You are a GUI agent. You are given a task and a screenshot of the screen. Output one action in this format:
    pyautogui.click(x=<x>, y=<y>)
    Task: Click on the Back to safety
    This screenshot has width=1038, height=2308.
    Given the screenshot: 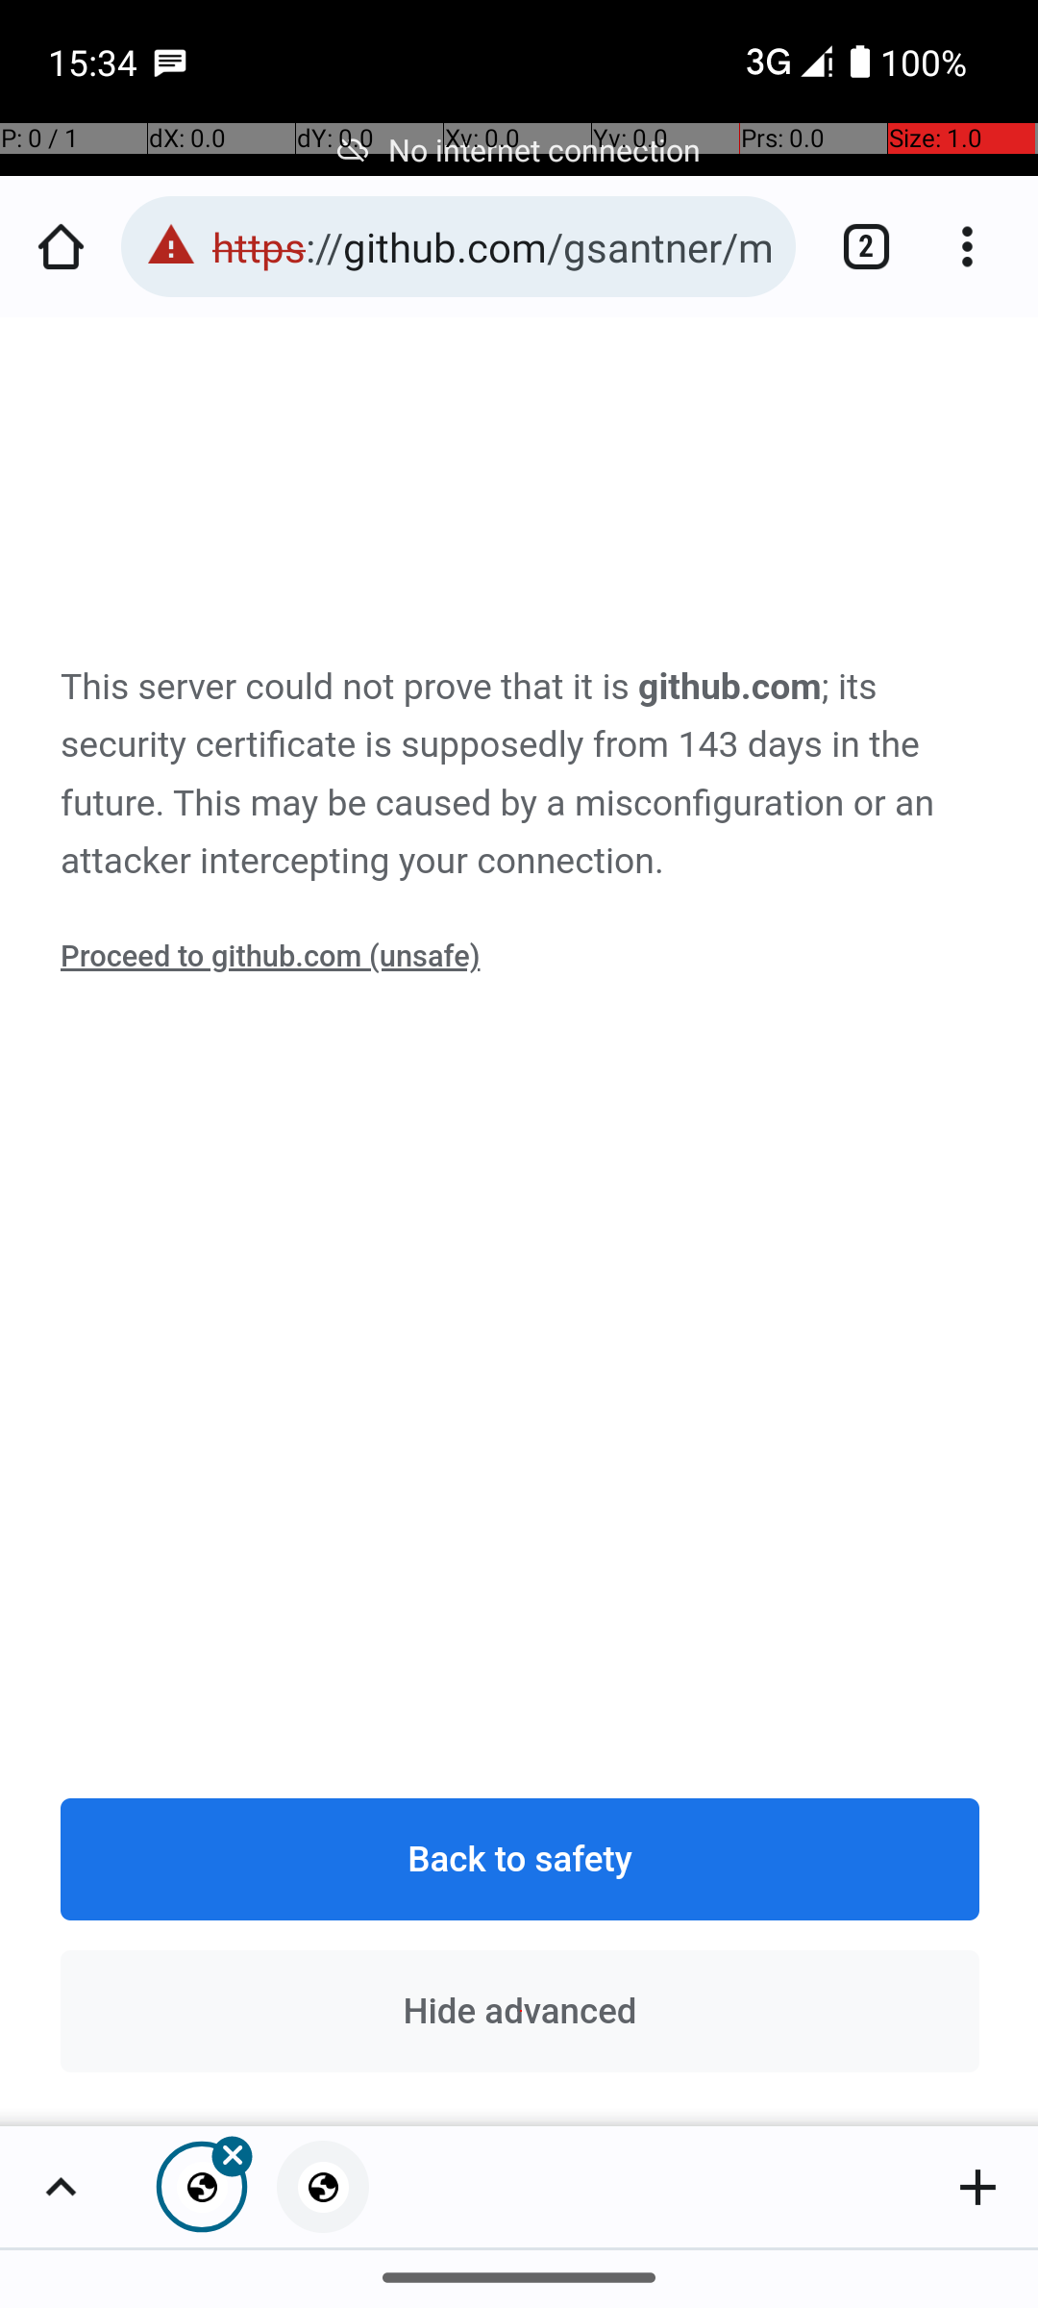 What is the action you would take?
    pyautogui.click(x=521, y=1860)
    